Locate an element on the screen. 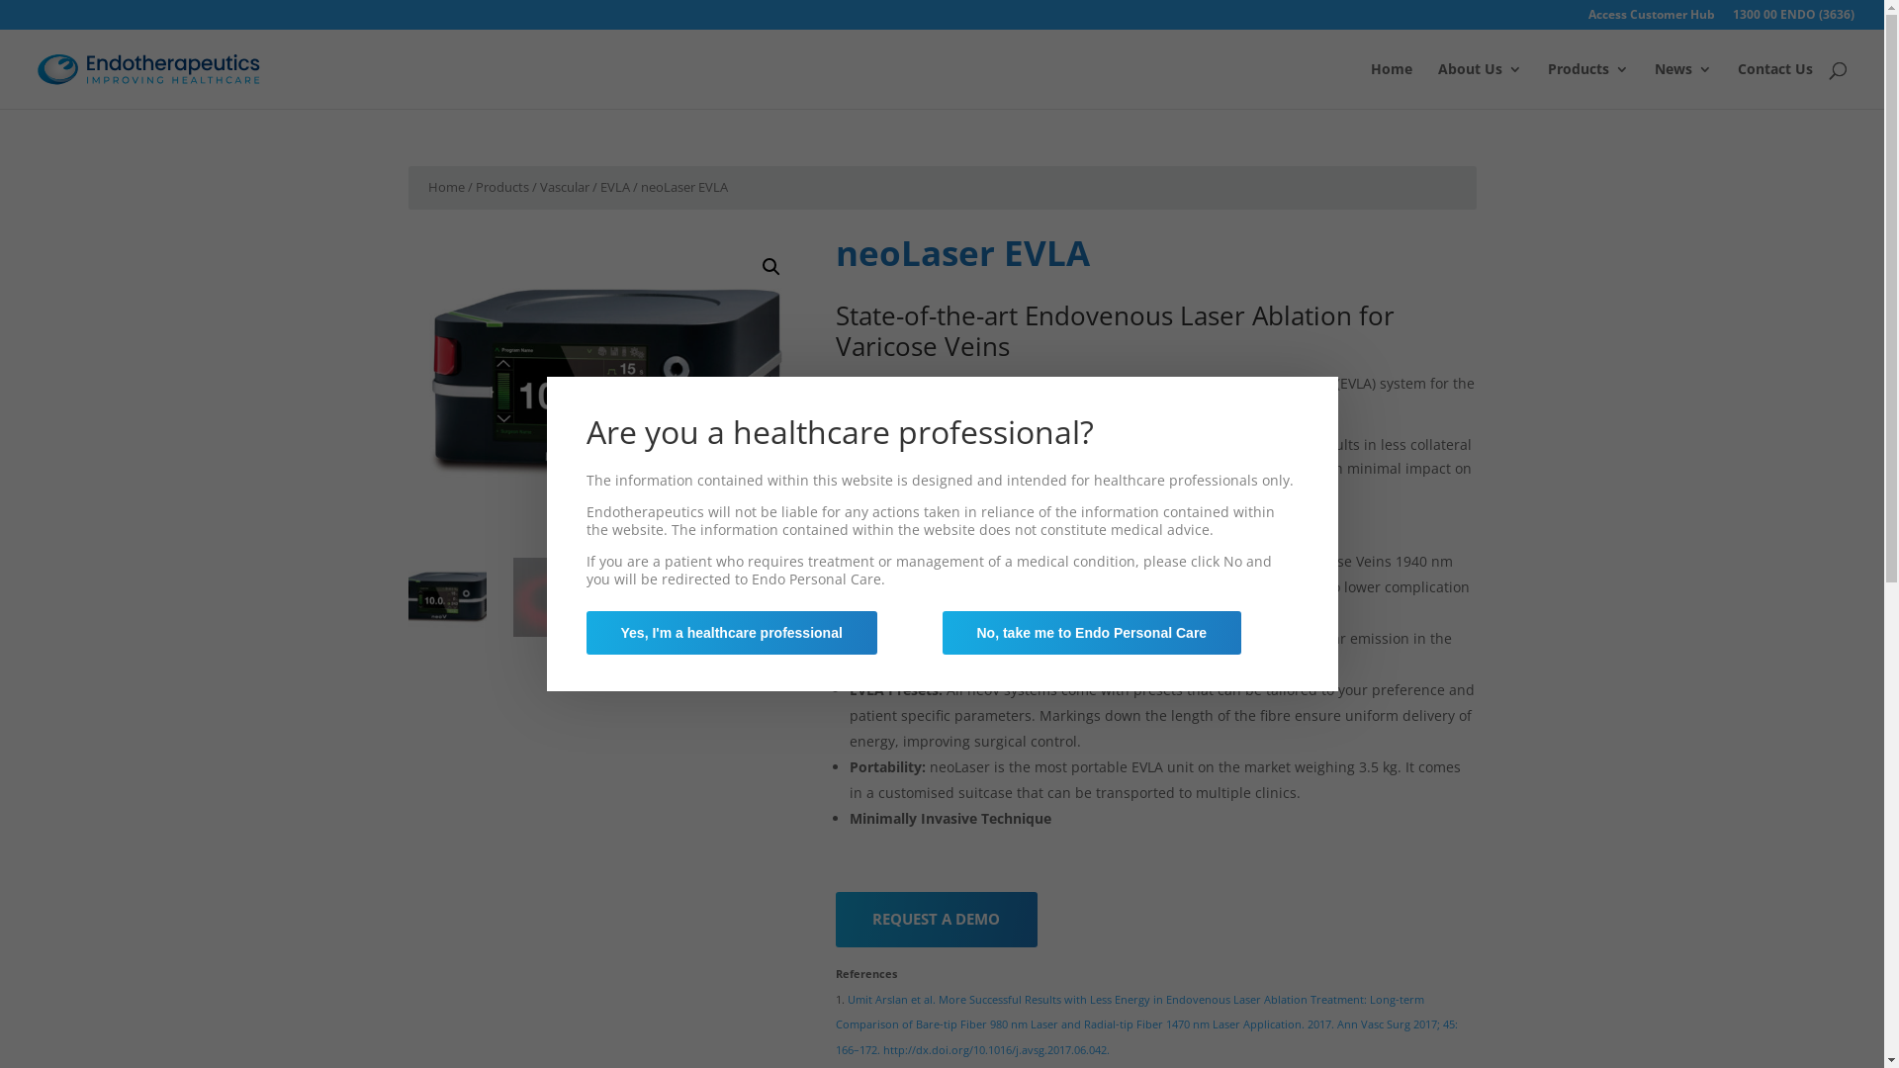  neoLaser EVLA_Hero is located at coordinates (605, 384).